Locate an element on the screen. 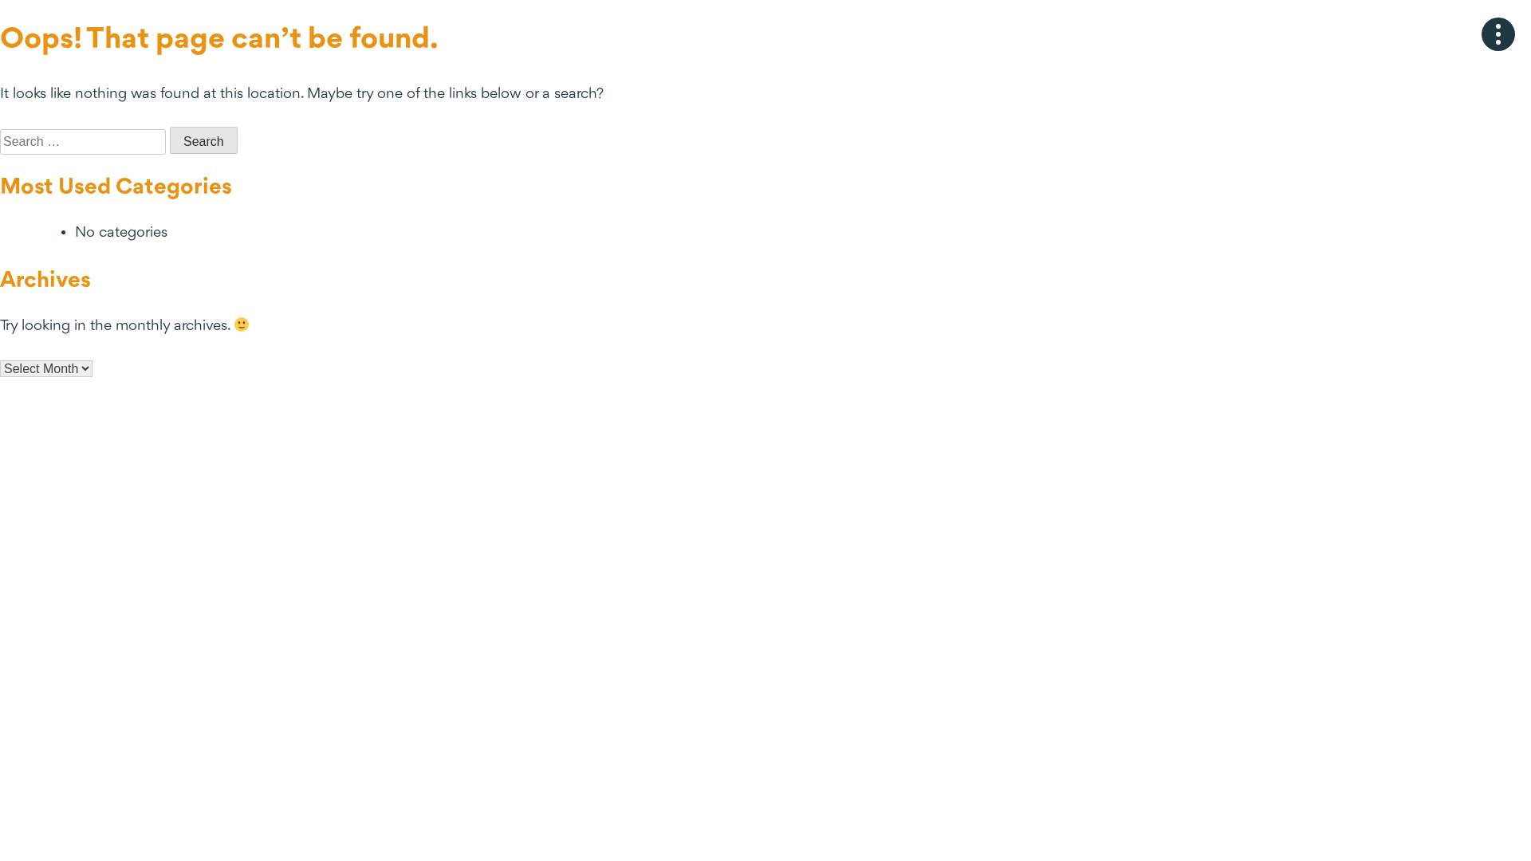 The image size is (1531, 861). Search is located at coordinates (204, 140).